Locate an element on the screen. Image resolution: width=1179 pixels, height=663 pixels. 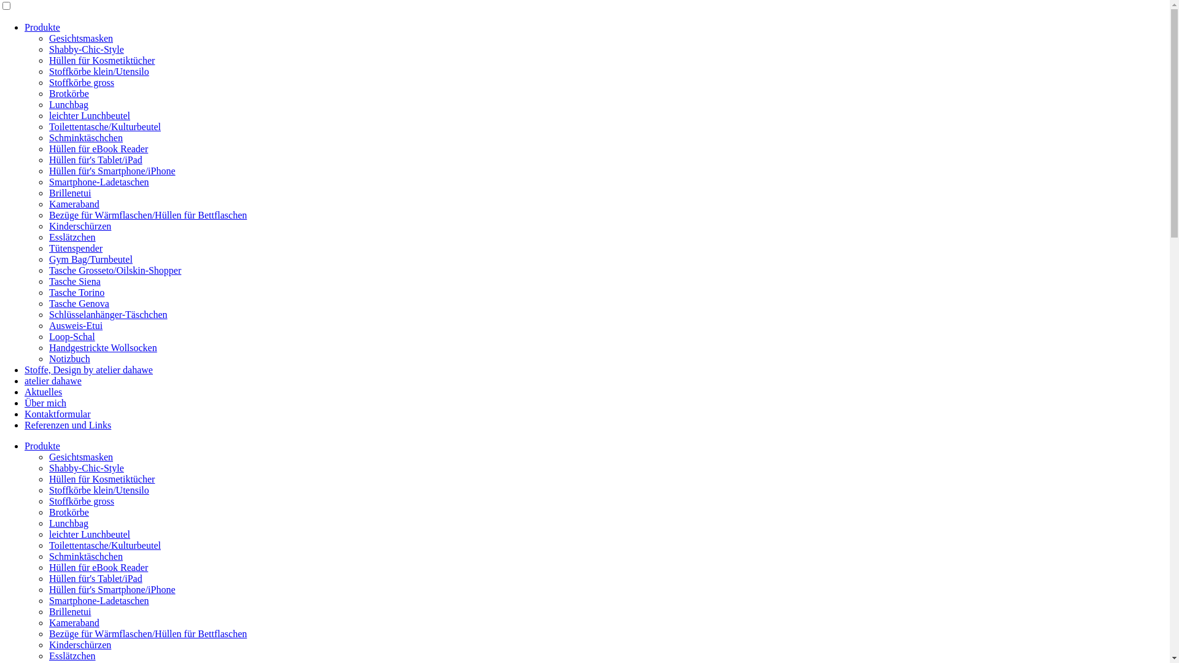
Smartphone-Ladetaschen is located at coordinates (99, 600).